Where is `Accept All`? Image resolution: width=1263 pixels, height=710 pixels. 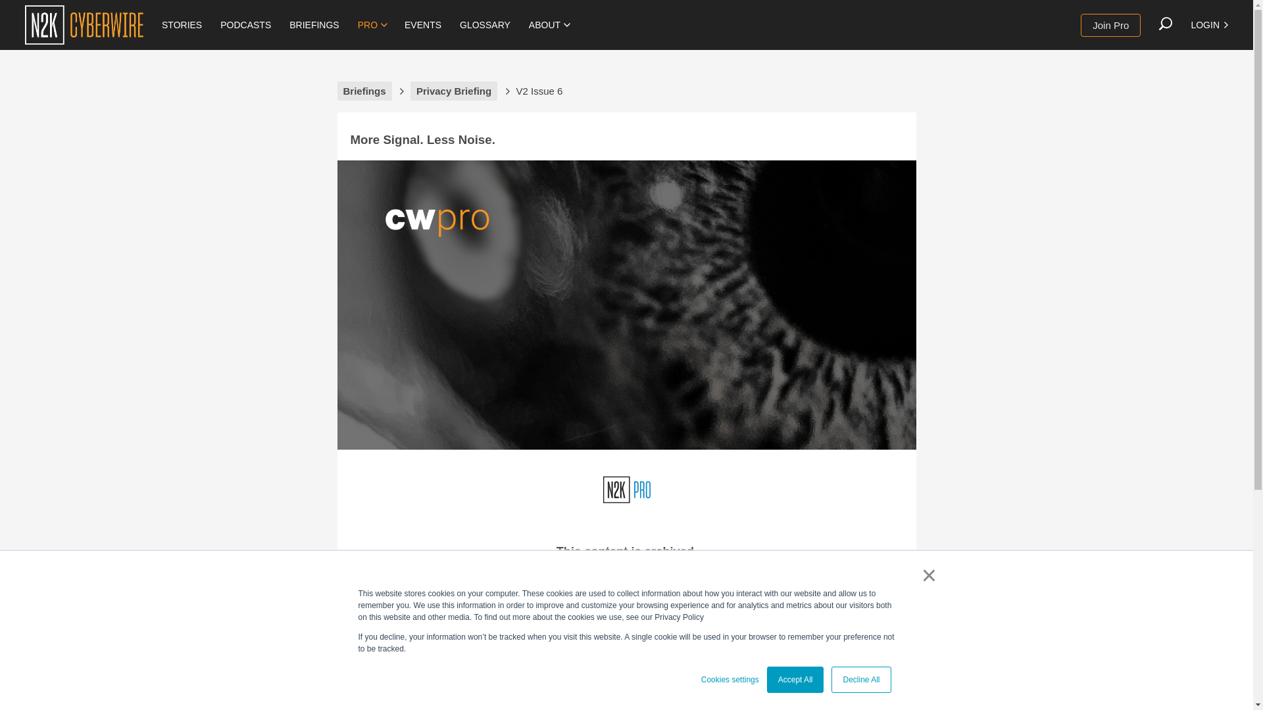
Accept All is located at coordinates (795, 680).